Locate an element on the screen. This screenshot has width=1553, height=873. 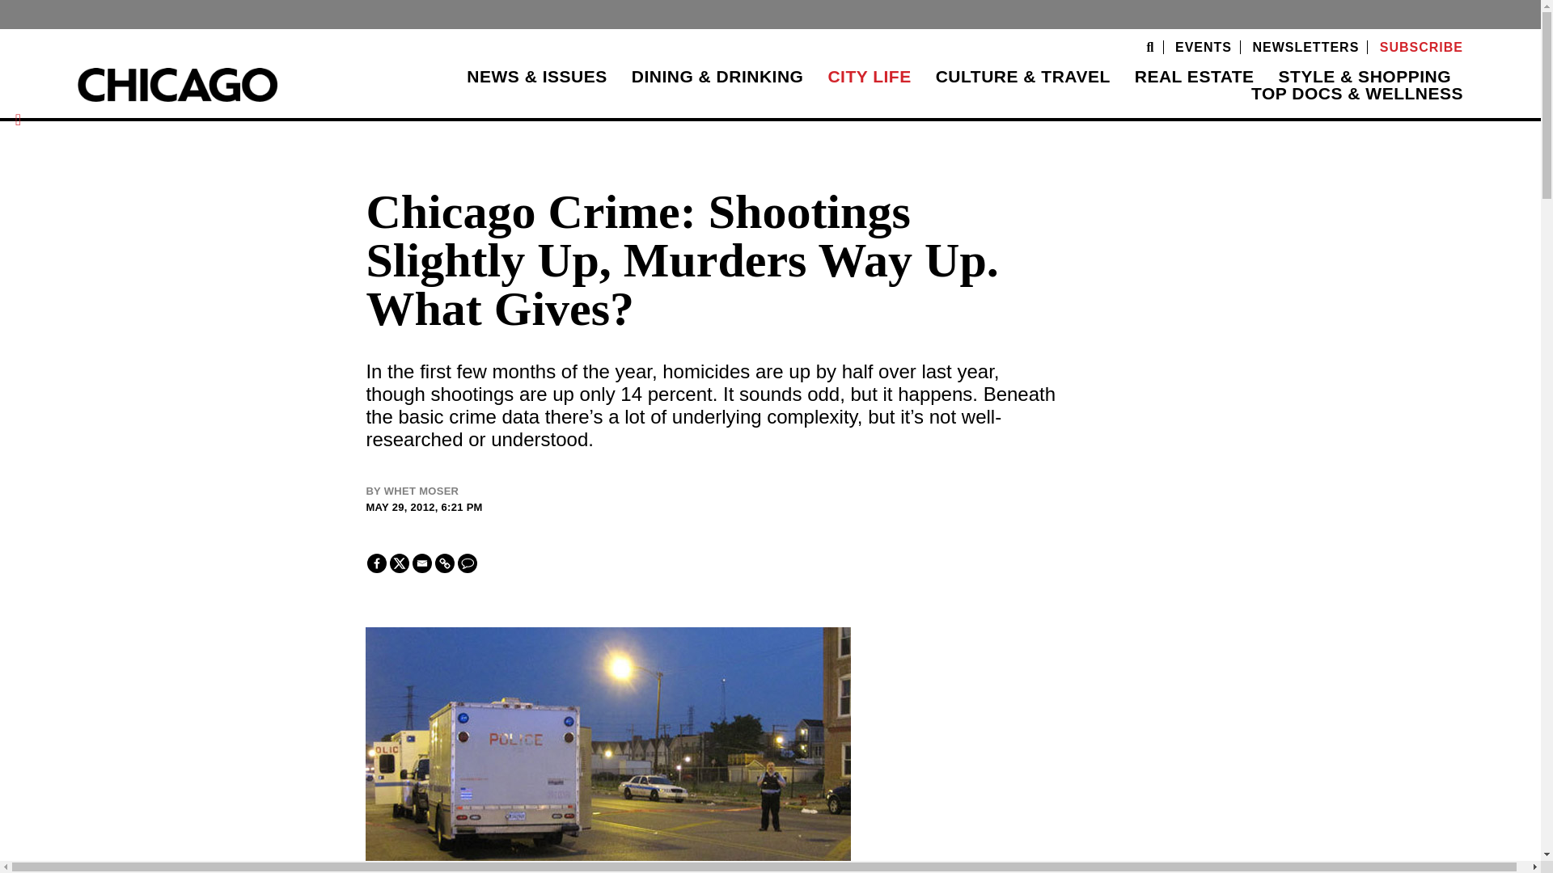
EVENTS is located at coordinates (1204, 47).